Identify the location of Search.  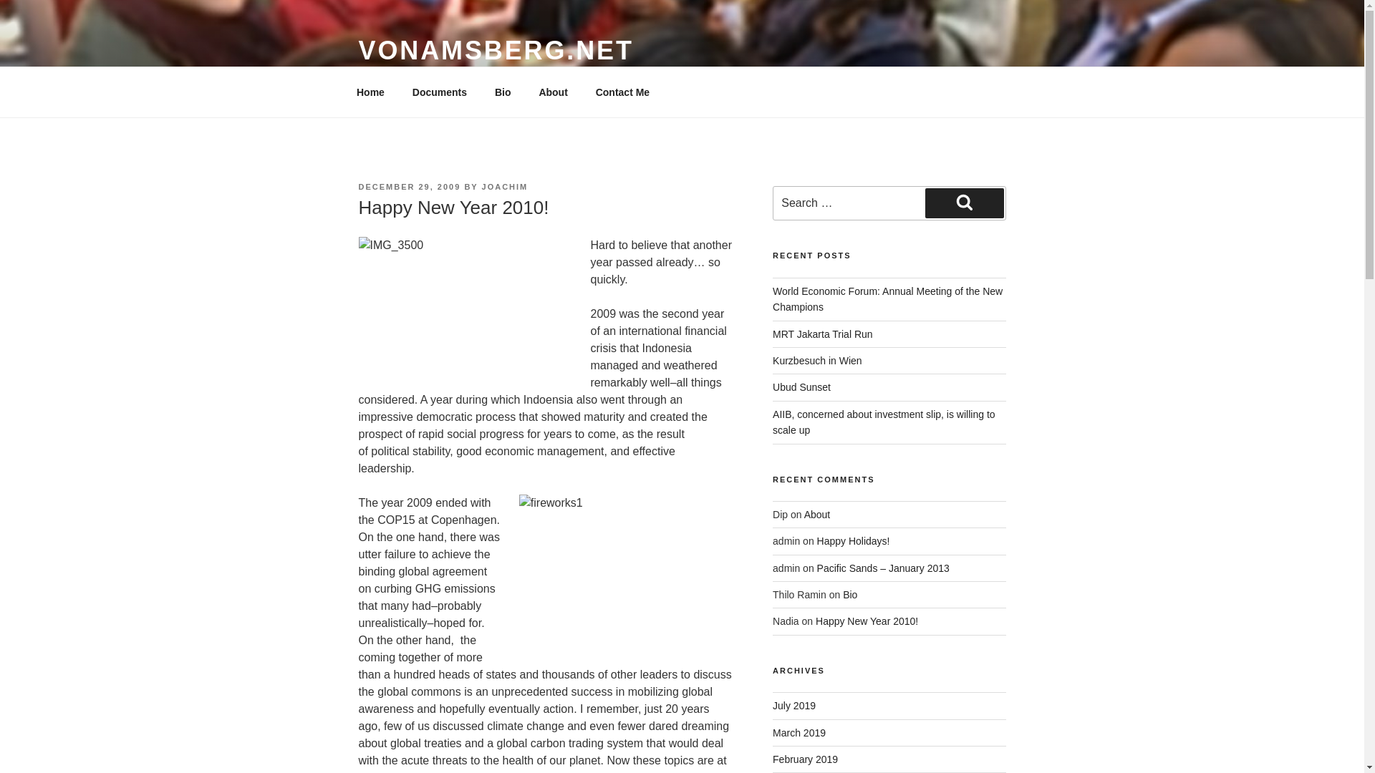
(964, 203).